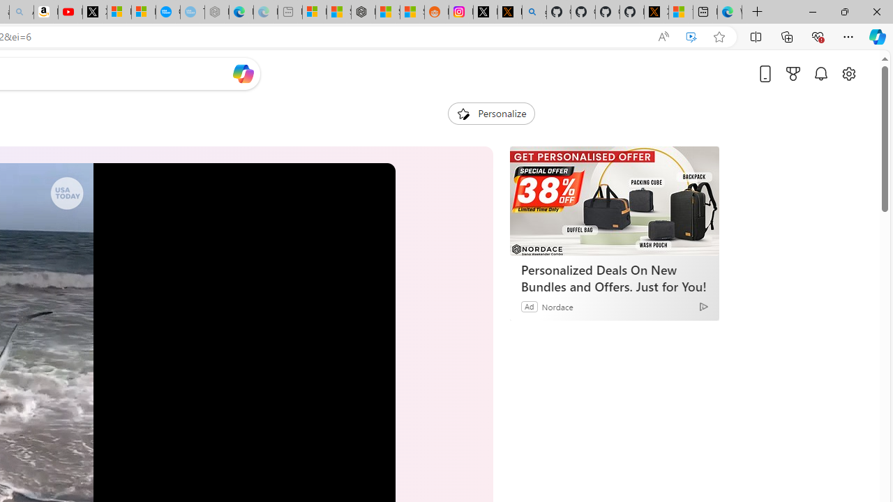 This screenshot has height=502, width=893. I want to click on Personalized Deals On New Bundles and Offers. Just for You!, so click(614, 201).